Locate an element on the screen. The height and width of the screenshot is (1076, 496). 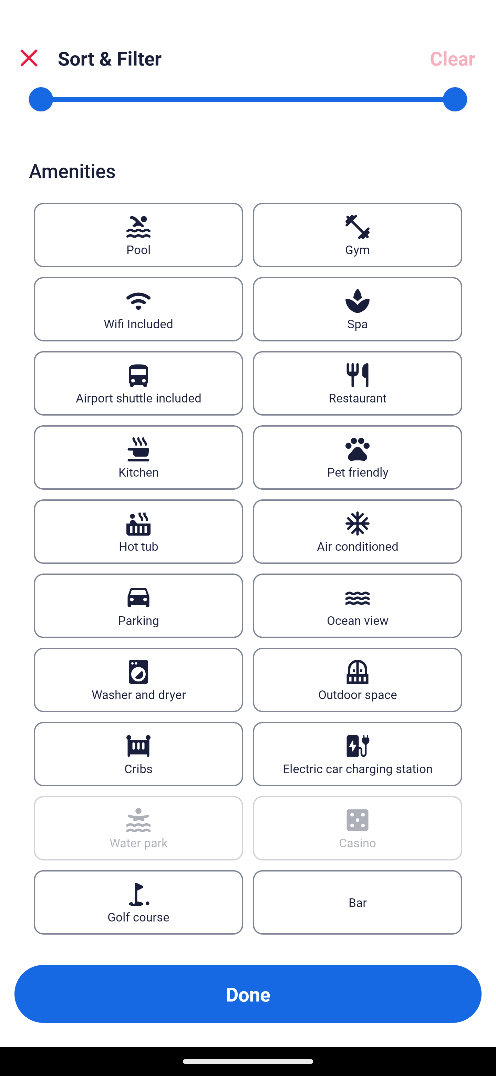
Spa is located at coordinates (358, 309).